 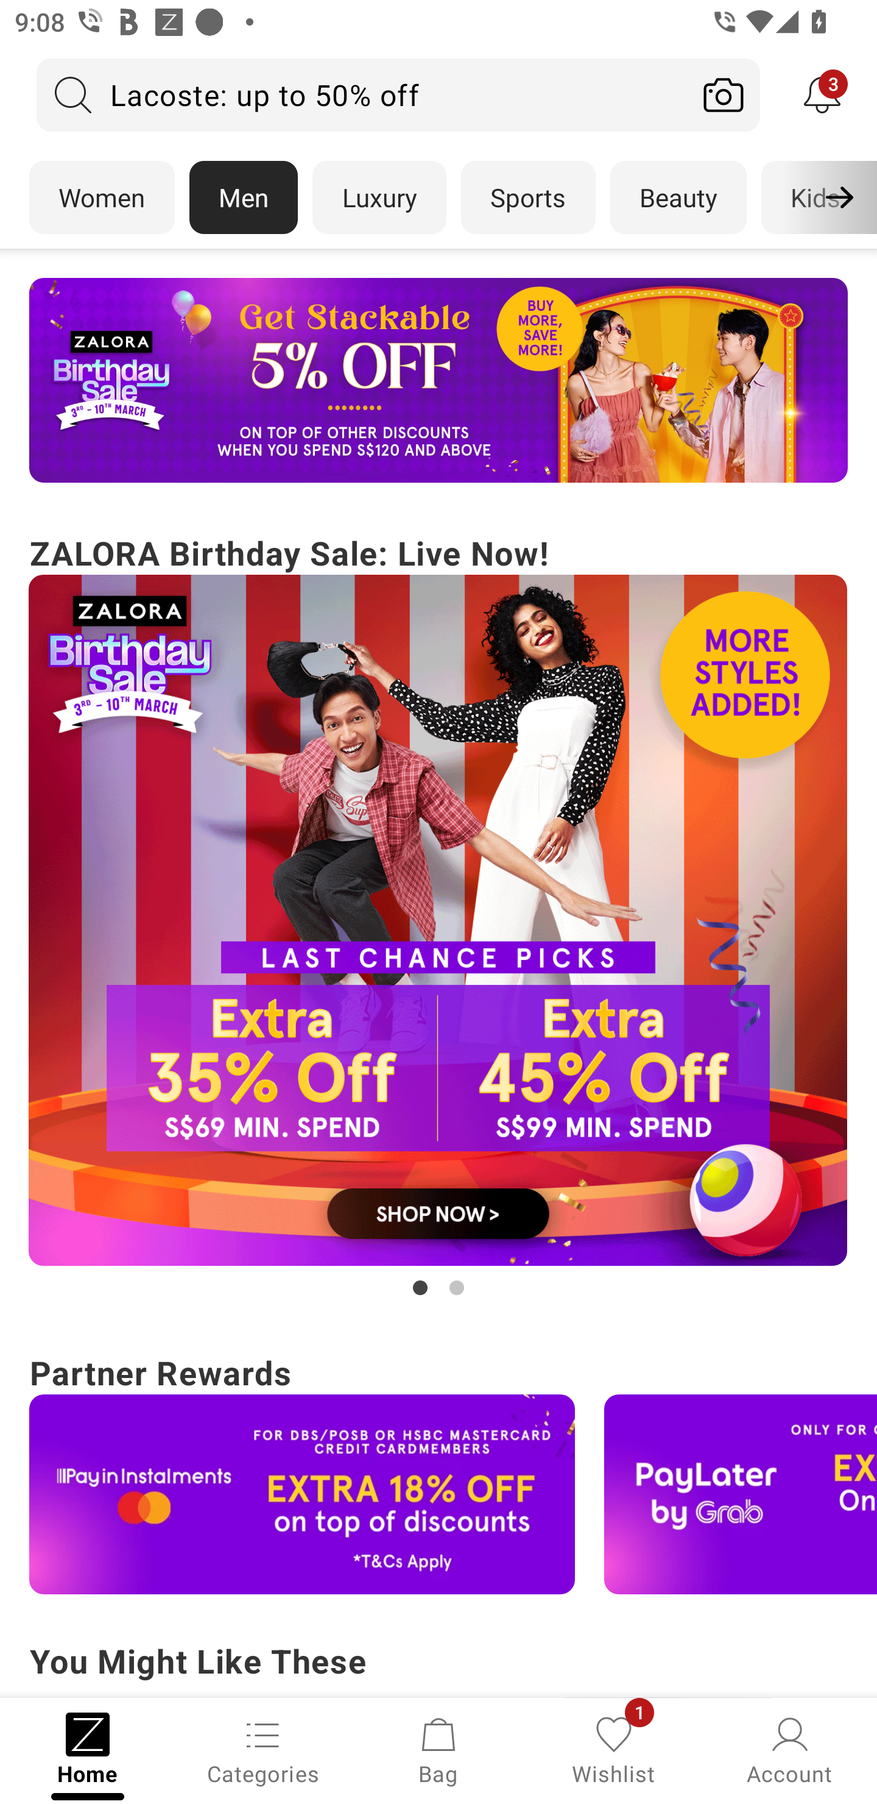 What do you see at coordinates (244, 197) in the screenshot?
I see `Men` at bounding box center [244, 197].